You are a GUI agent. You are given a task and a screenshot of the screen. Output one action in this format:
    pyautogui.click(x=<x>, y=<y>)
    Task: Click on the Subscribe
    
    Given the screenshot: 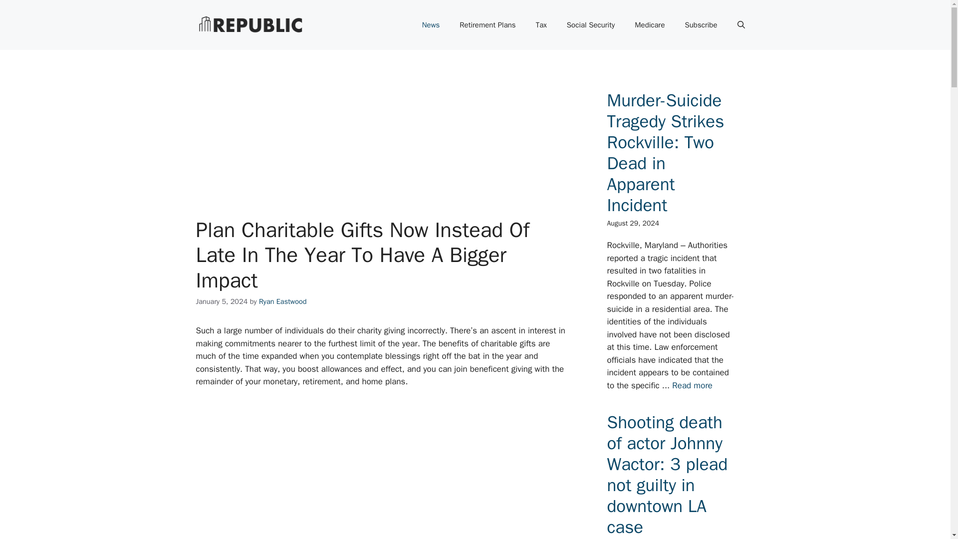 What is the action you would take?
    pyautogui.click(x=701, y=25)
    